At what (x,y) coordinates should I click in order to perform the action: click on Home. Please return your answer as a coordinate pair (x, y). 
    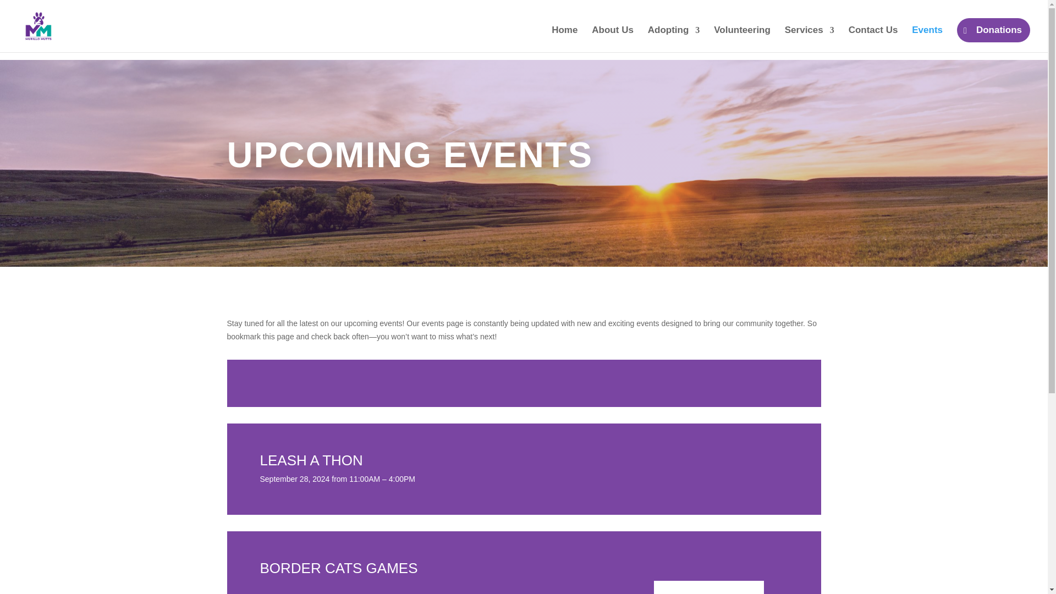
    Looking at the image, I should click on (564, 39).